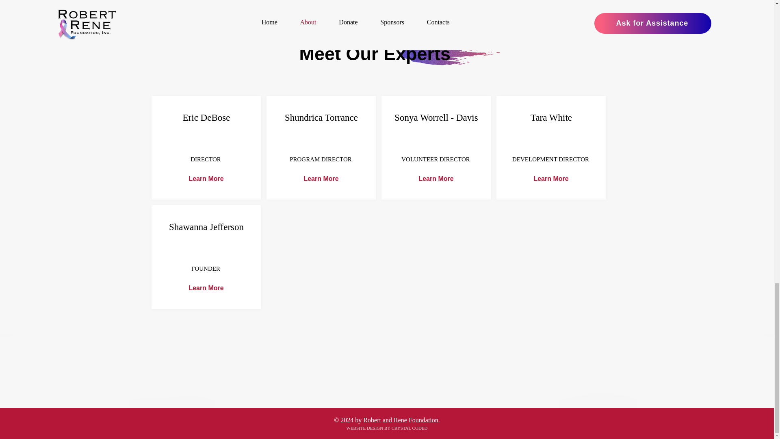 This screenshot has width=780, height=439. What do you see at coordinates (364, 428) in the screenshot?
I see `WEBSITE DESIGN` at bounding box center [364, 428].